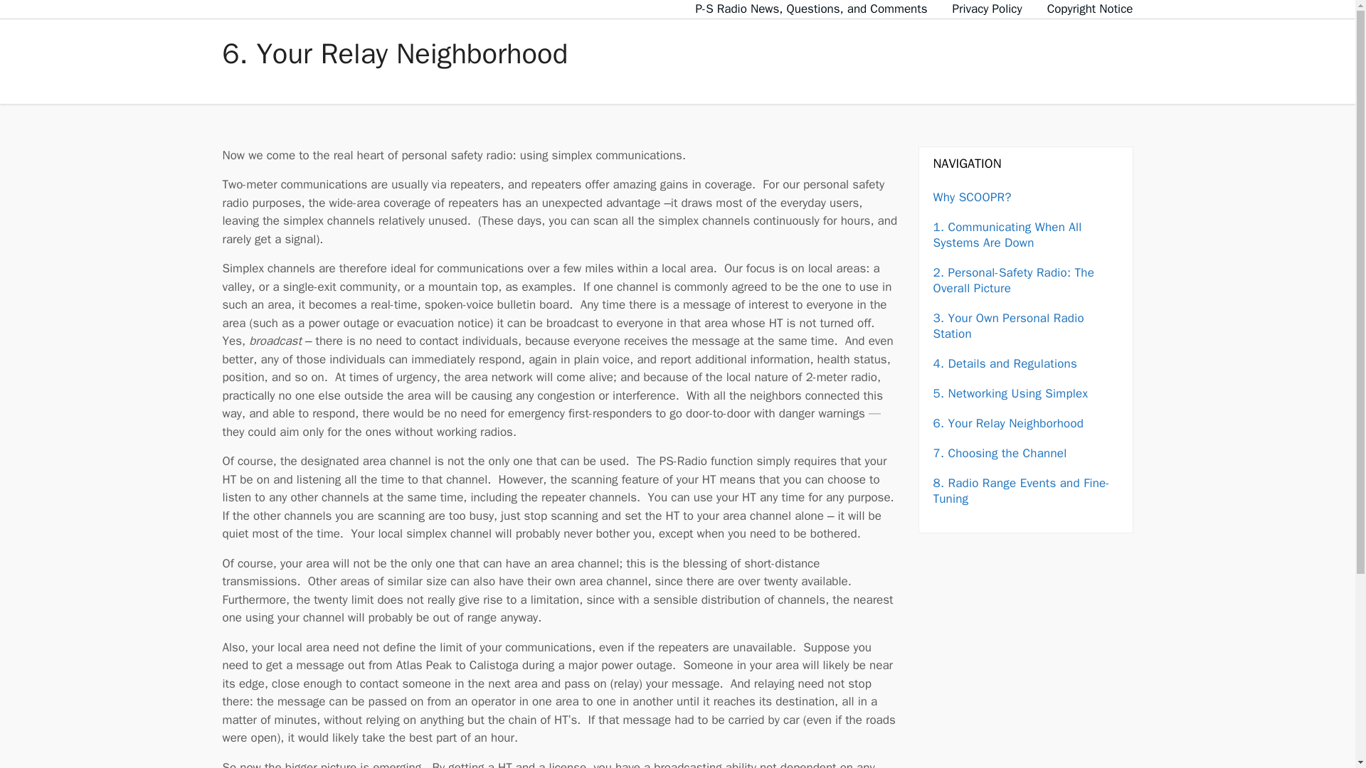 The width and height of the screenshot is (1366, 768). What do you see at coordinates (1014, 279) in the screenshot?
I see `2. Personal-Safety Radio: The Overall Picture` at bounding box center [1014, 279].